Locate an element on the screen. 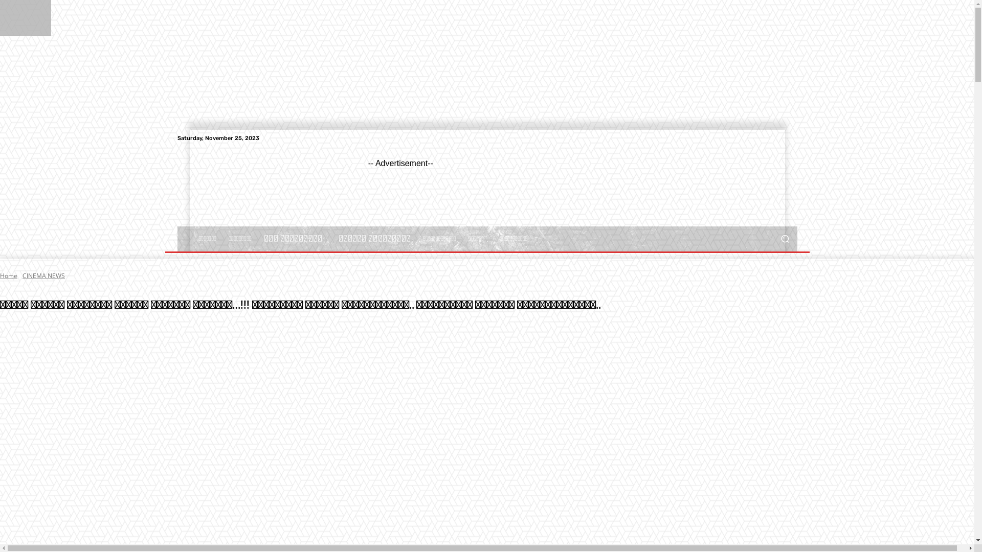 The image size is (982, 552). sarath4-final is located at coordinates (487, 431).